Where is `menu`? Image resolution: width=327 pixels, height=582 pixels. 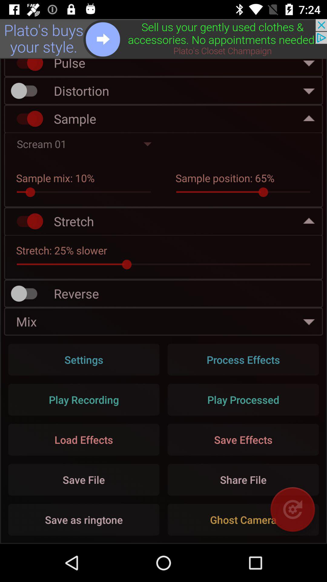 menu is located at coordinates (163, 39).